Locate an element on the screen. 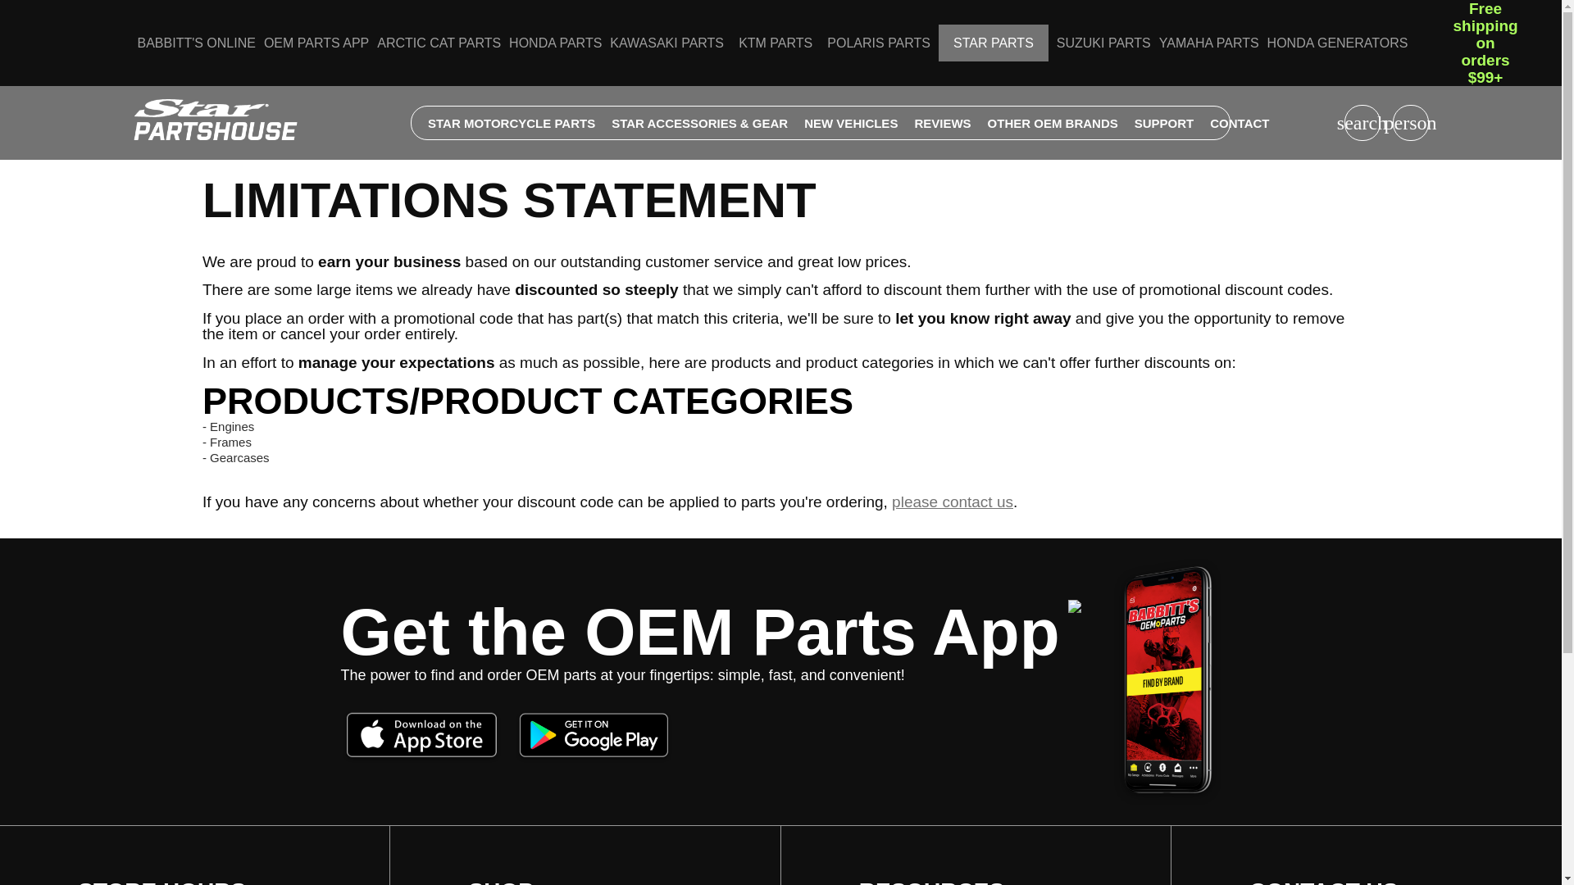  OEM PARTS APP is located at coordinates (316, 43).